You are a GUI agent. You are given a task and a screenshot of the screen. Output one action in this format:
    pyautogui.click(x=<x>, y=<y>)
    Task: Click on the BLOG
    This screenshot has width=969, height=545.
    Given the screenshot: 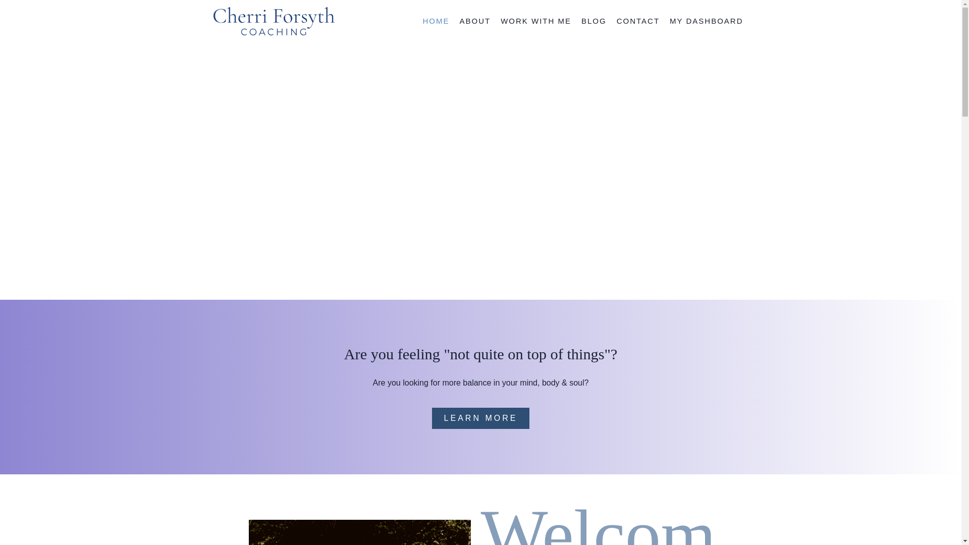 What is the action you would take?
    pyautogui.click(x=594, y=21)
    